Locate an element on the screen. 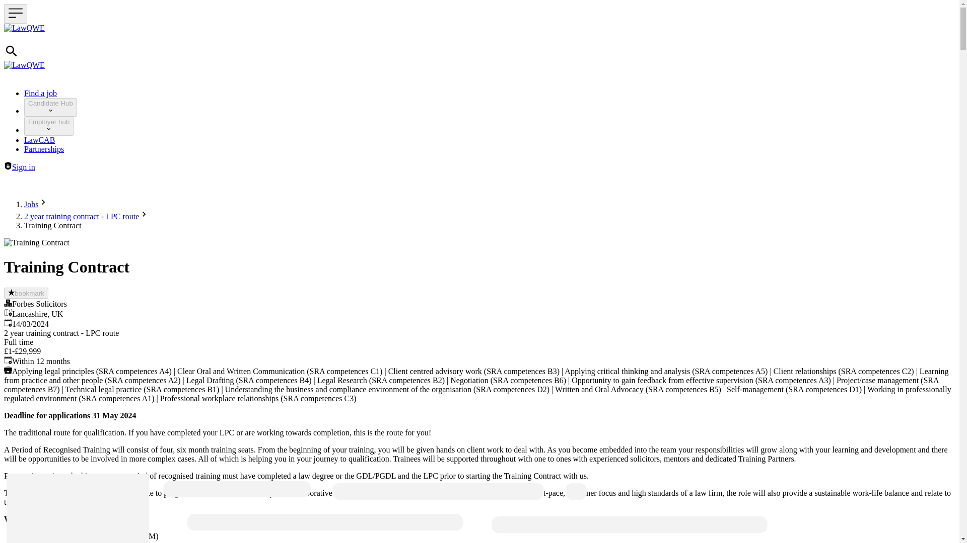 This screenshot has height=543, width=967. location is located at coordinates (8, 313).